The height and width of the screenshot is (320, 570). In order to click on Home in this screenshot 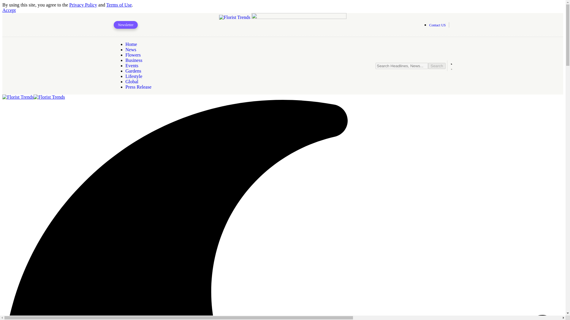, I will do `click(131, 44)`.